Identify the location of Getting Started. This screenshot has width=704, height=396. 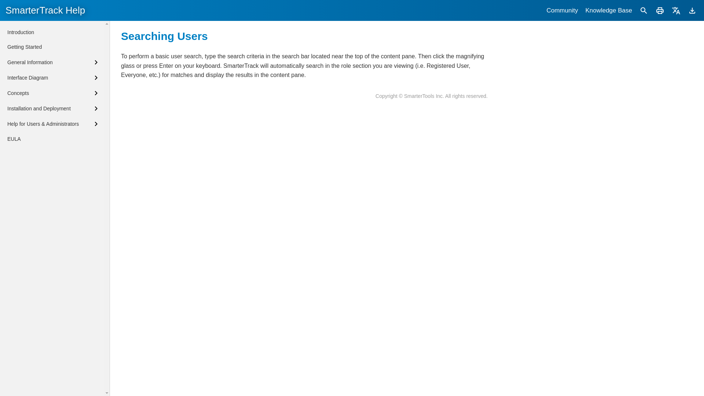
(24, 47).